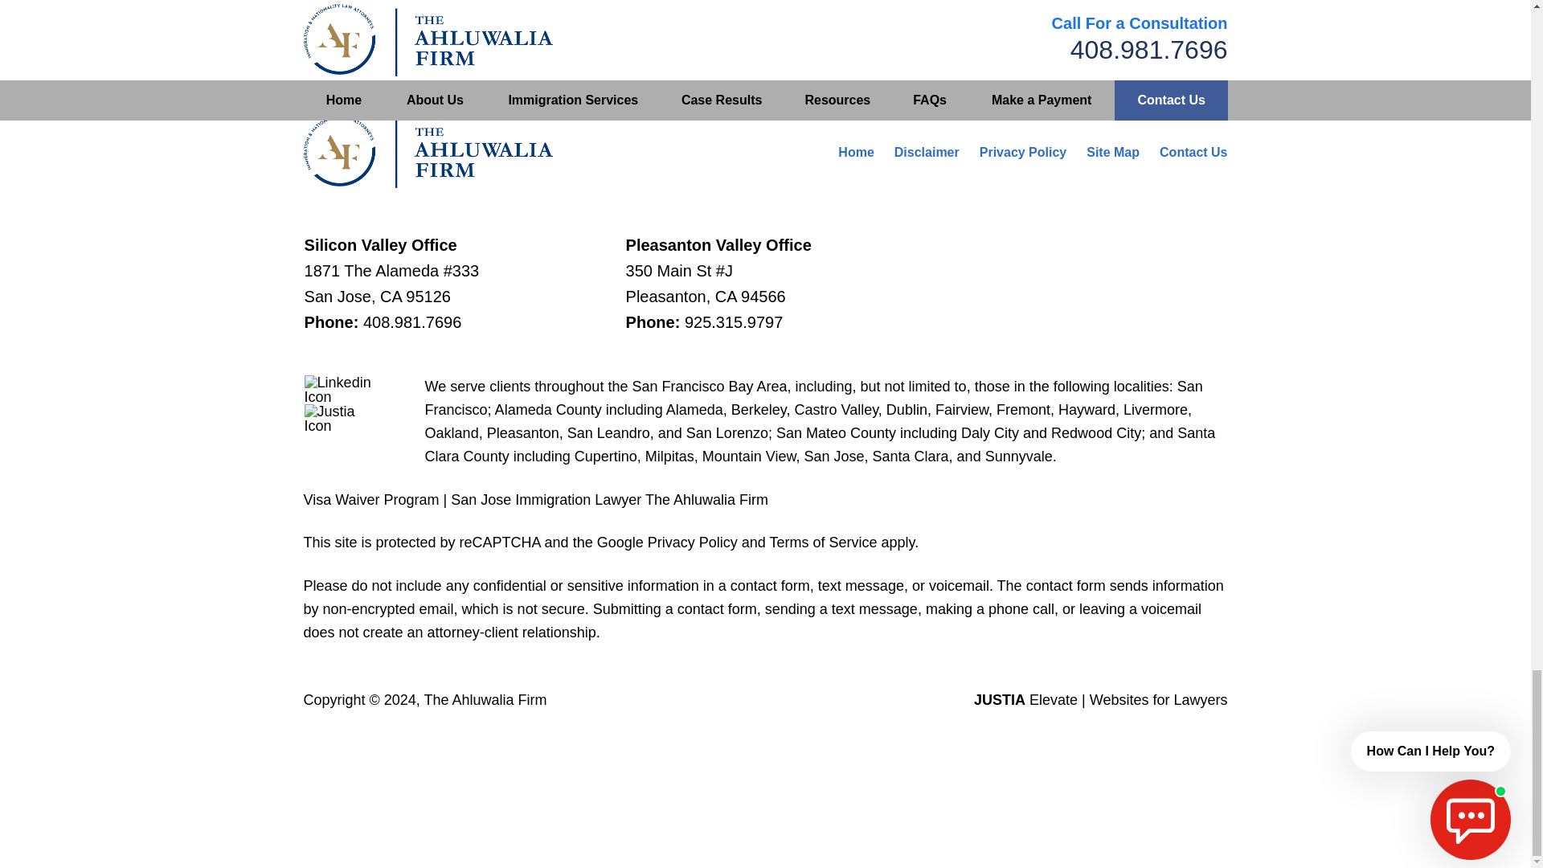 The image size is (1543, 868). Describe the element at coordinates (343, 389) in the screenshot. I see `Linkedin` at that location.